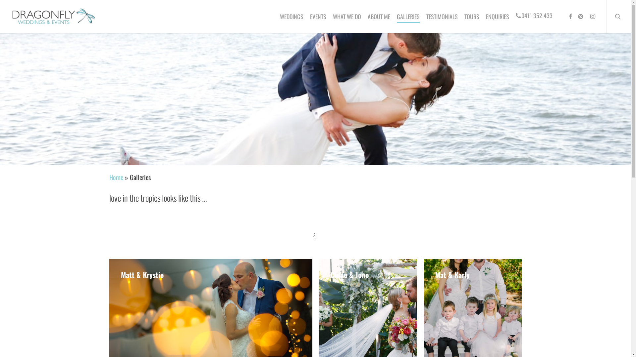 Image resolution: width=636 pixels, height=357 pixels. Describe the element at coordinates (292, 309) in the screenshot. I see `pinterest` at that location.